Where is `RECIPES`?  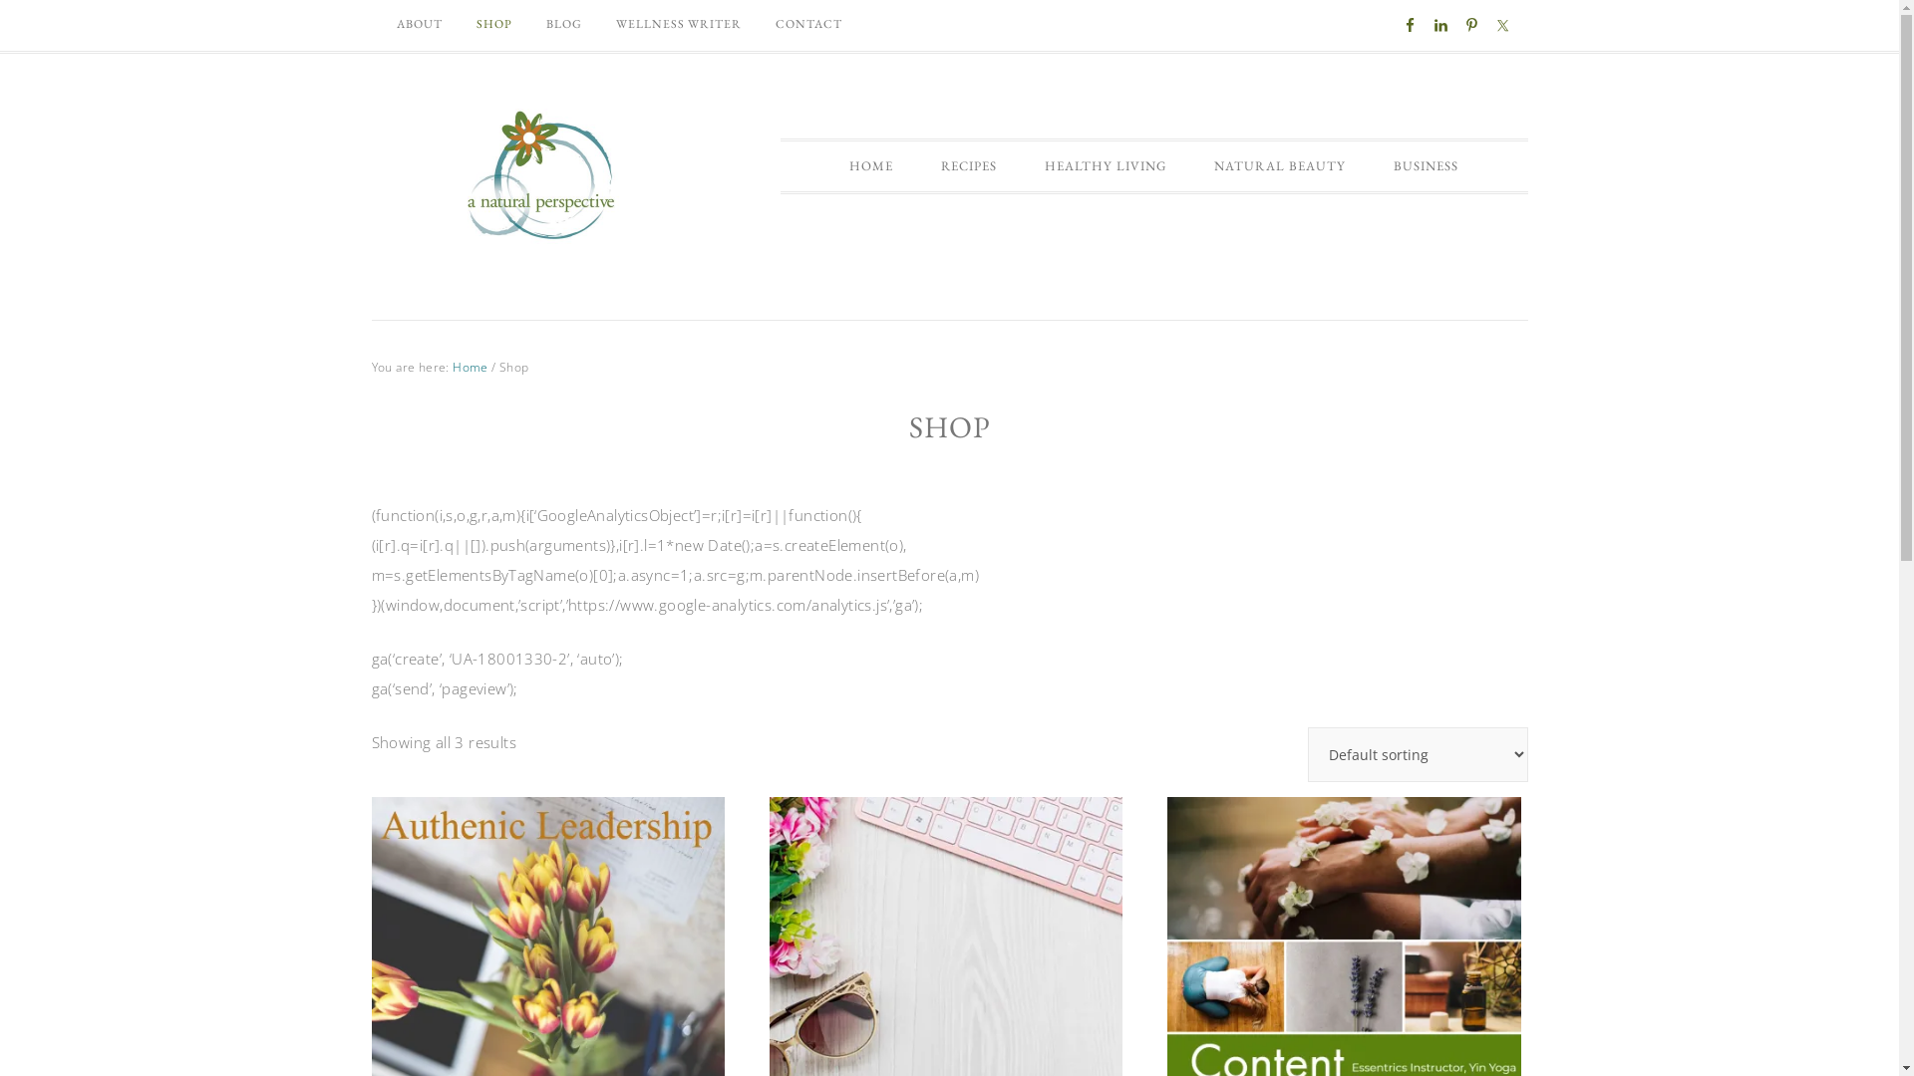 RECIPES is located at coordinates (969, 166).